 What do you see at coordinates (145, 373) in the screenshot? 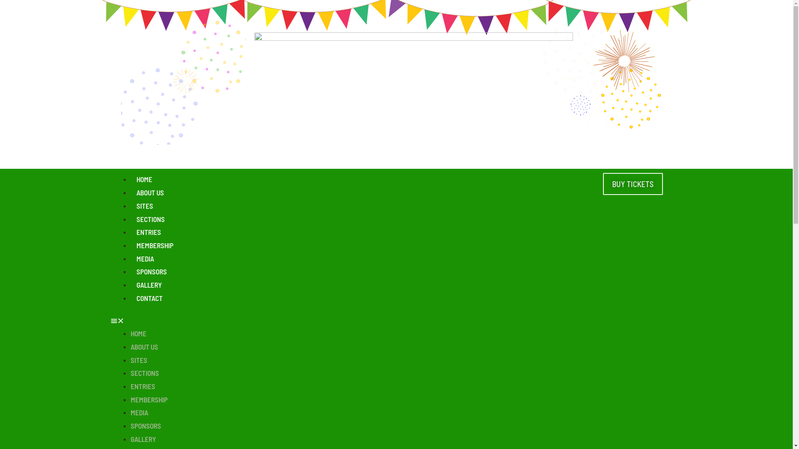
I see `SECTIONS` at bounding box center [145, 373].